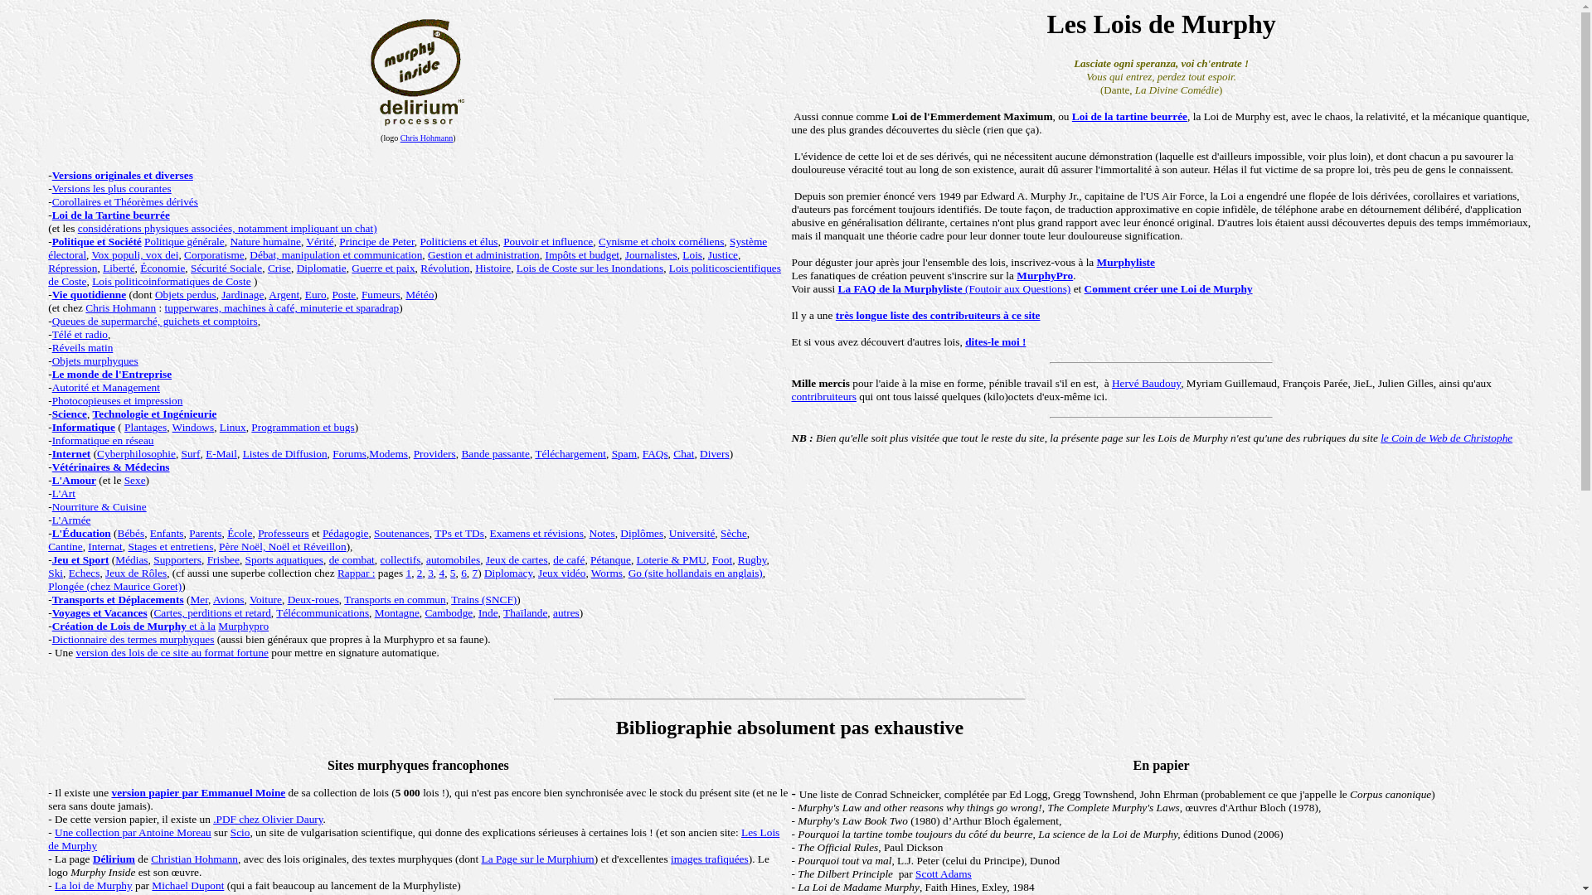 The height and width of the screenshot is (895, 1592). What do you see at coordinates (75, 481) in the screenshot?
I see `L'Amour` at bounding box center [75, 481].